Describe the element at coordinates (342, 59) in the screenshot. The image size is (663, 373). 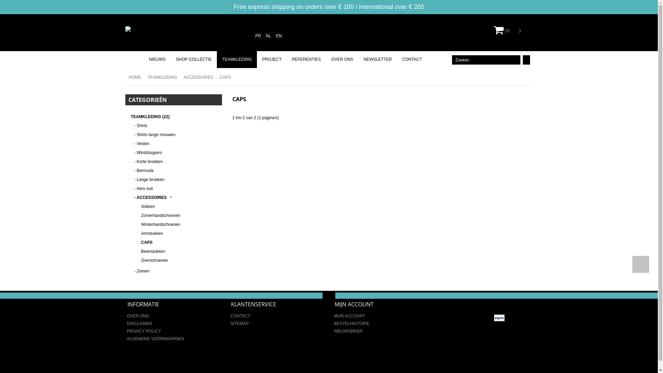
I see `OVER ONS` at that location.